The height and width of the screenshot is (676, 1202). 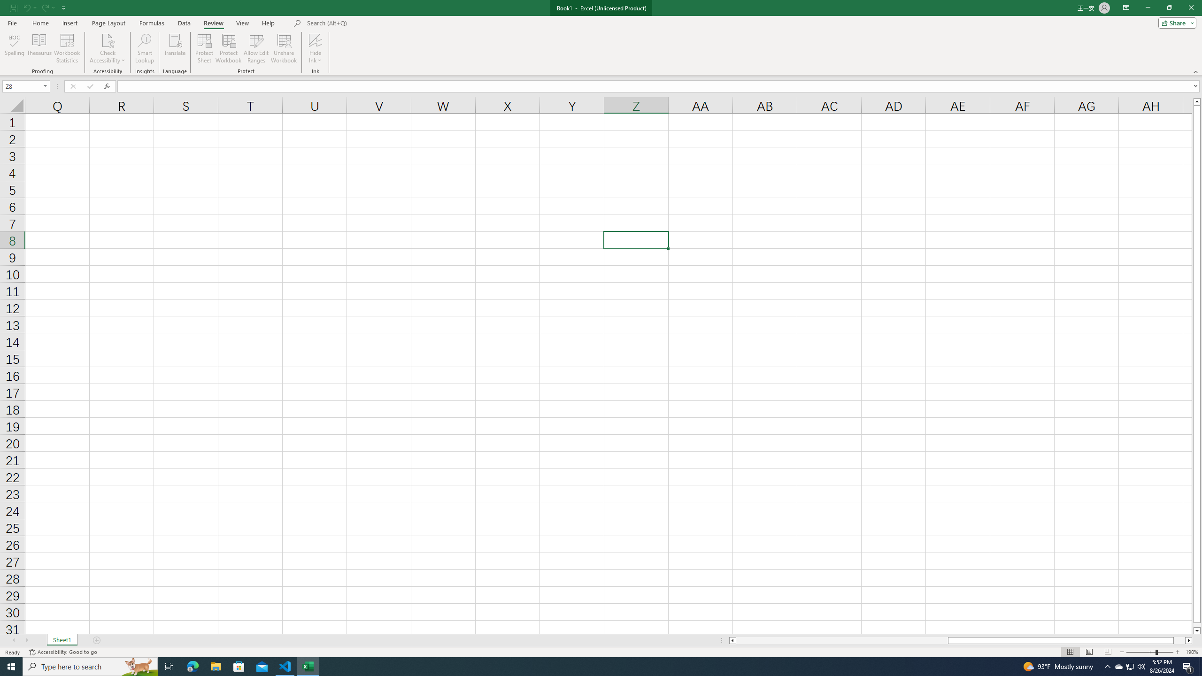 I want to click on Protect Sheet..., so click(x=205, y=48).